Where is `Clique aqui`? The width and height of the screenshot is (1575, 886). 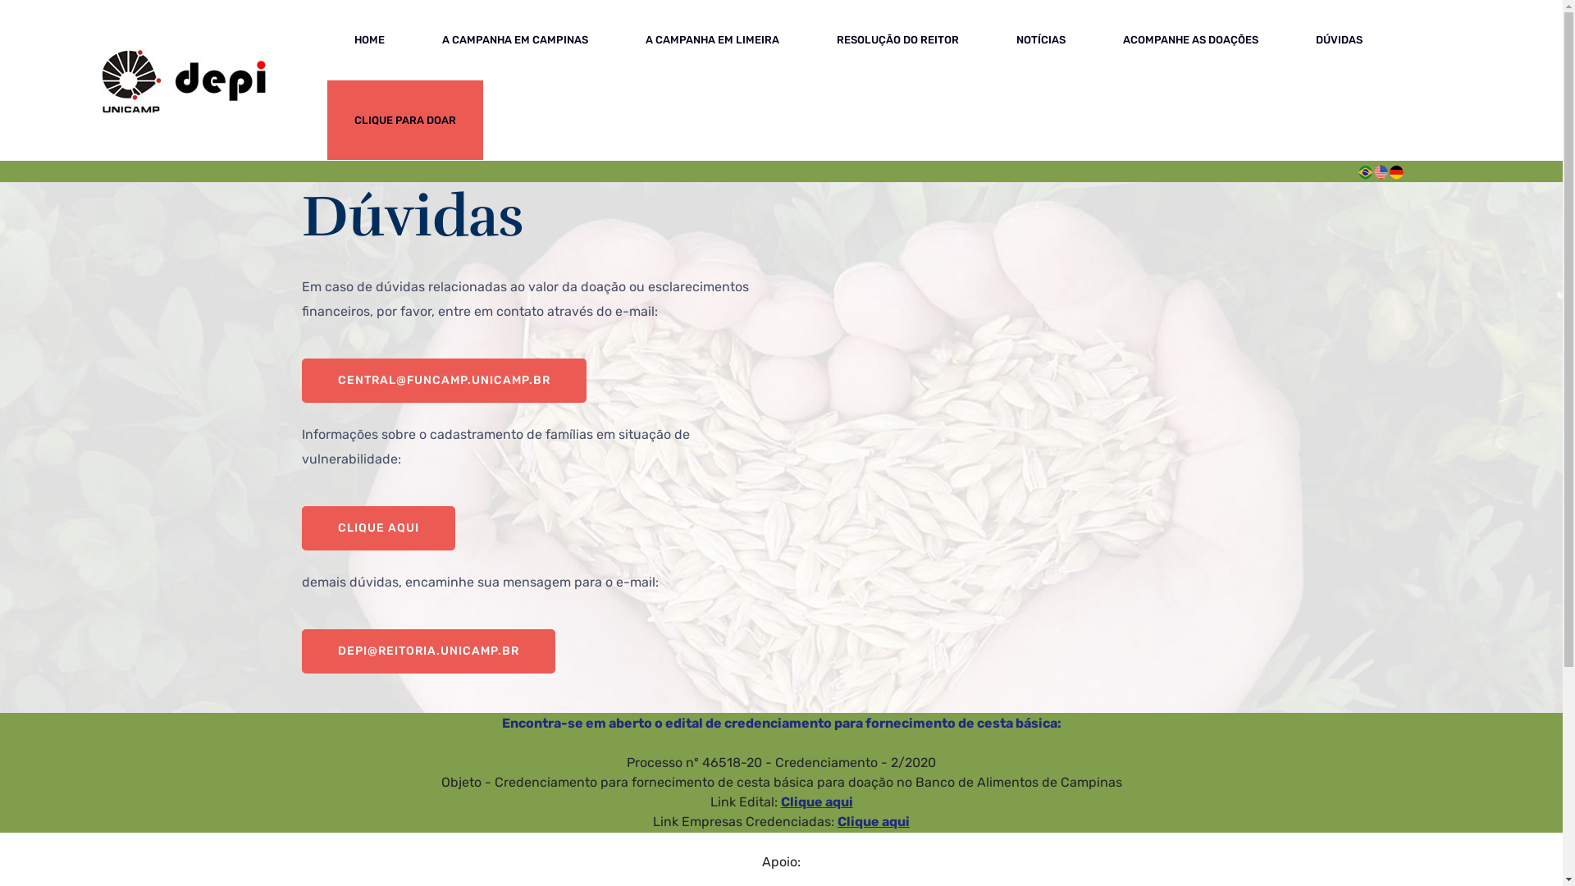
Clique aqui is located at coordinates (874, 822).